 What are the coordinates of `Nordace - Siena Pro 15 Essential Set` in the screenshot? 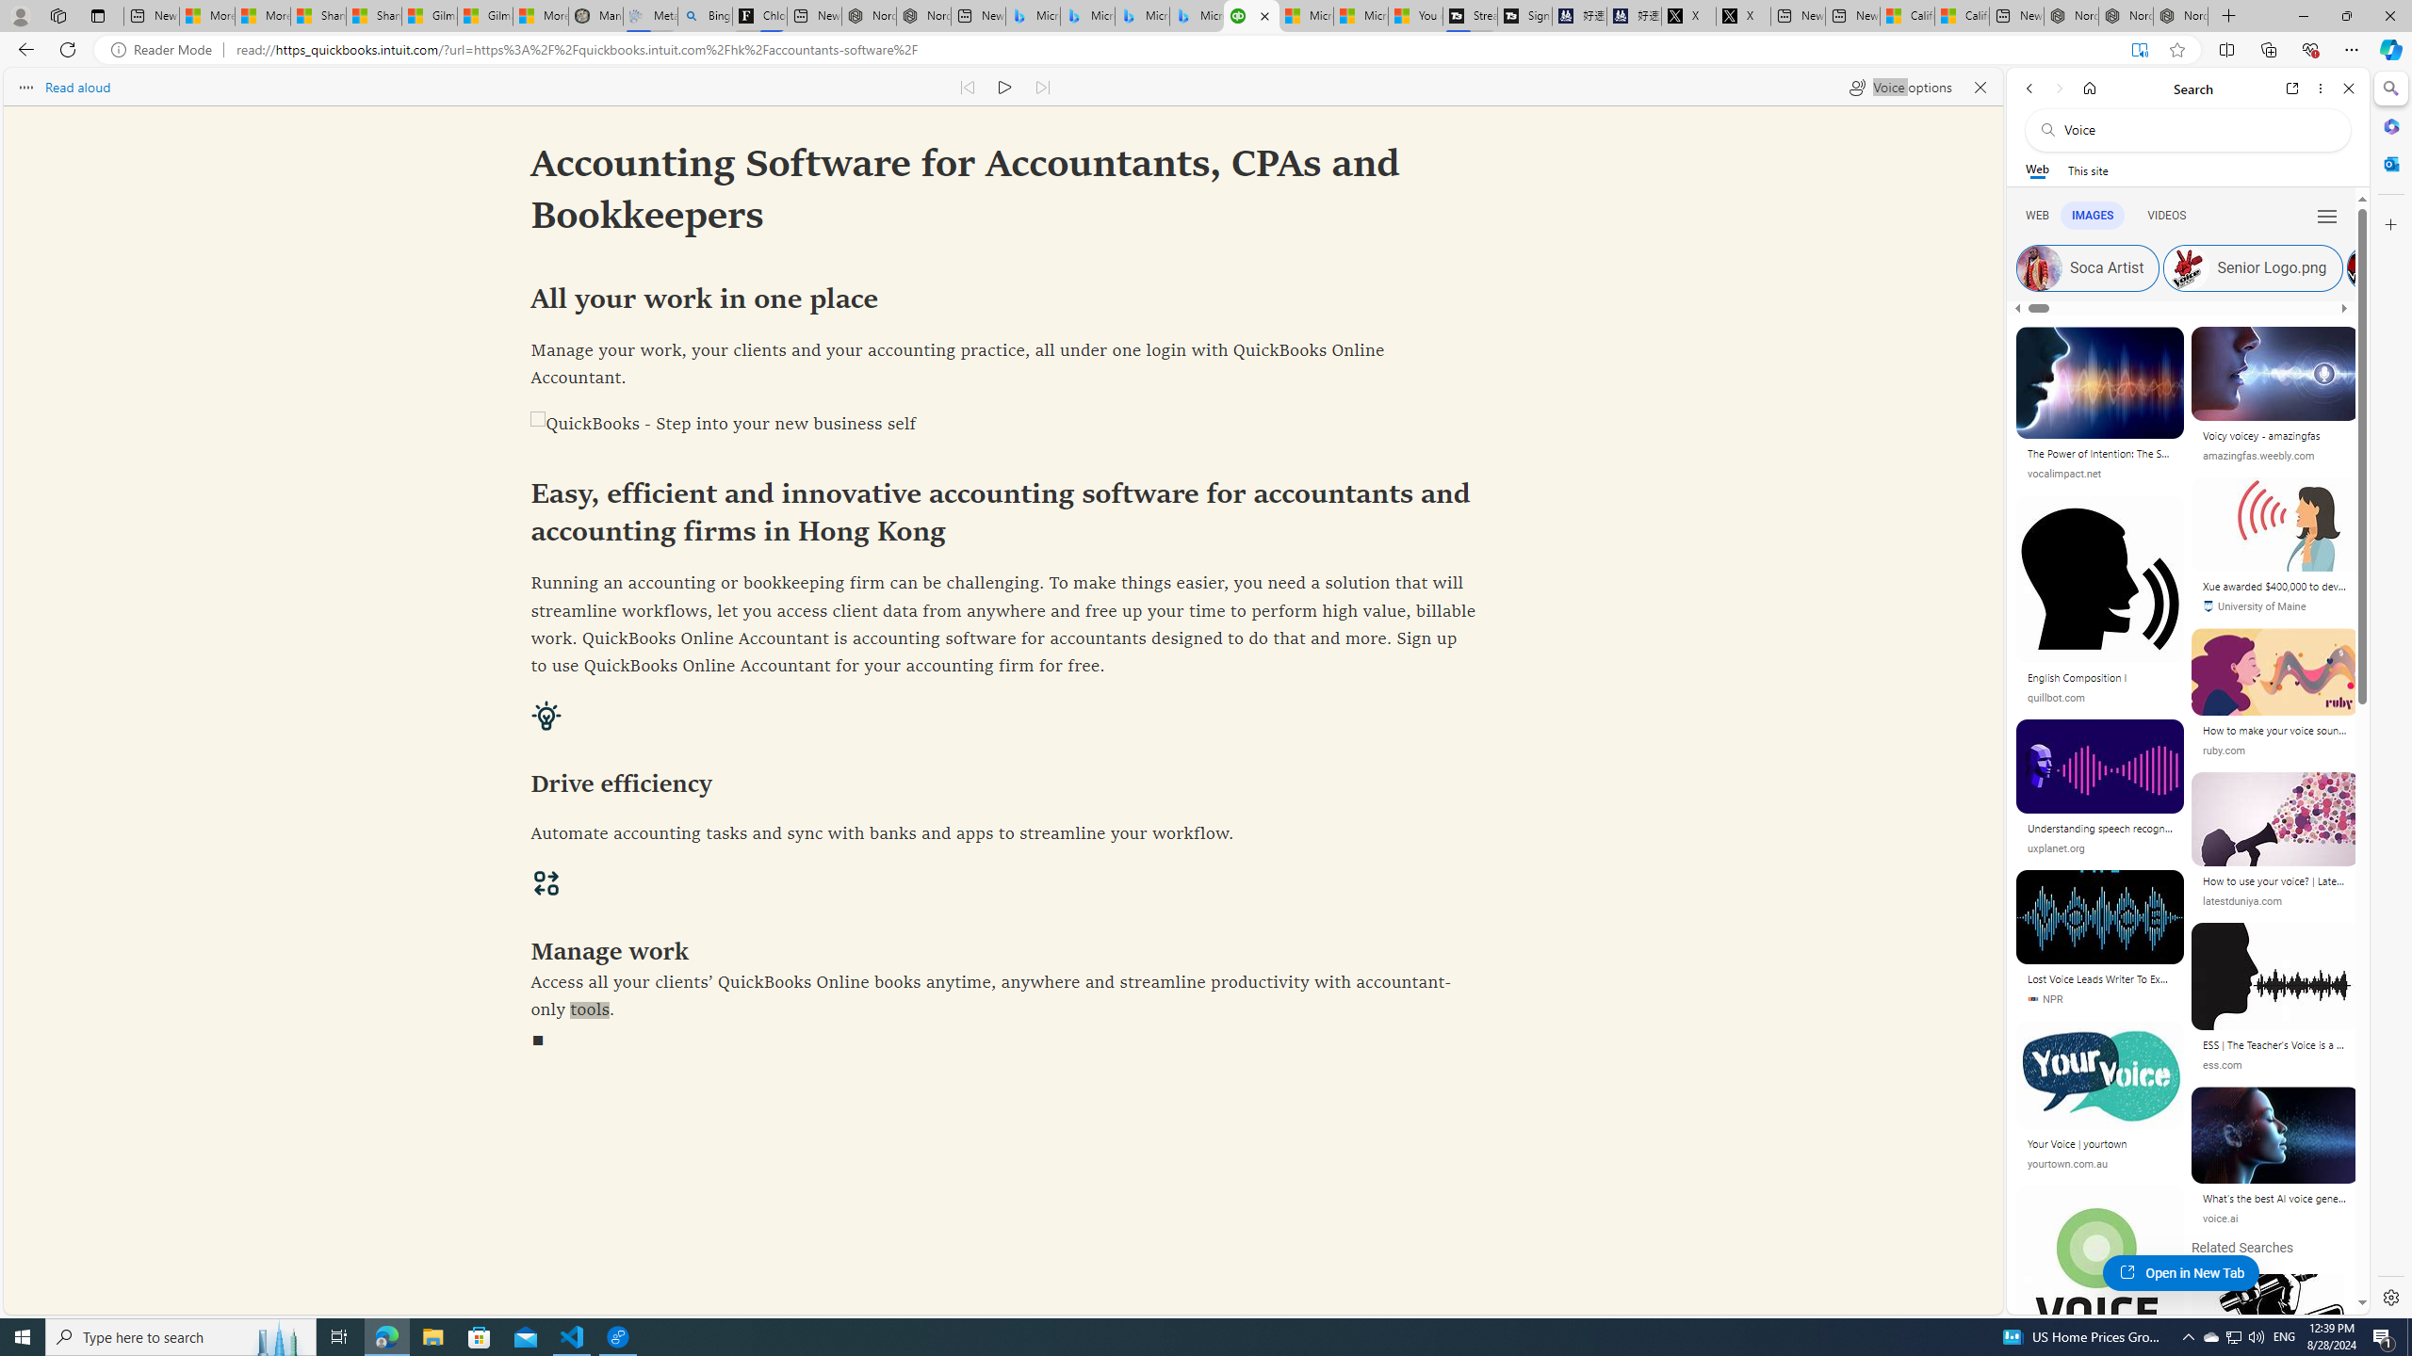 It's located at (2180, 16).